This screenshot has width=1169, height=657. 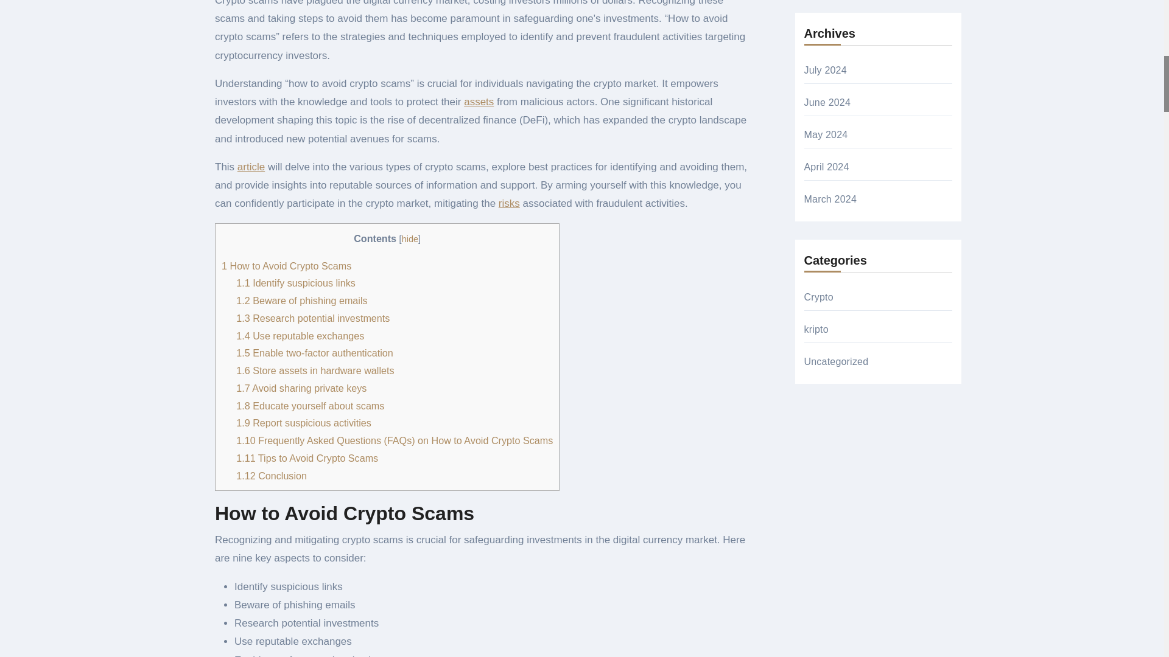 What do you see at coordinates (286, 265) in the screenshot?
I see `1 How to Avoid Crypto Scams` at bounding box center [286, 265].